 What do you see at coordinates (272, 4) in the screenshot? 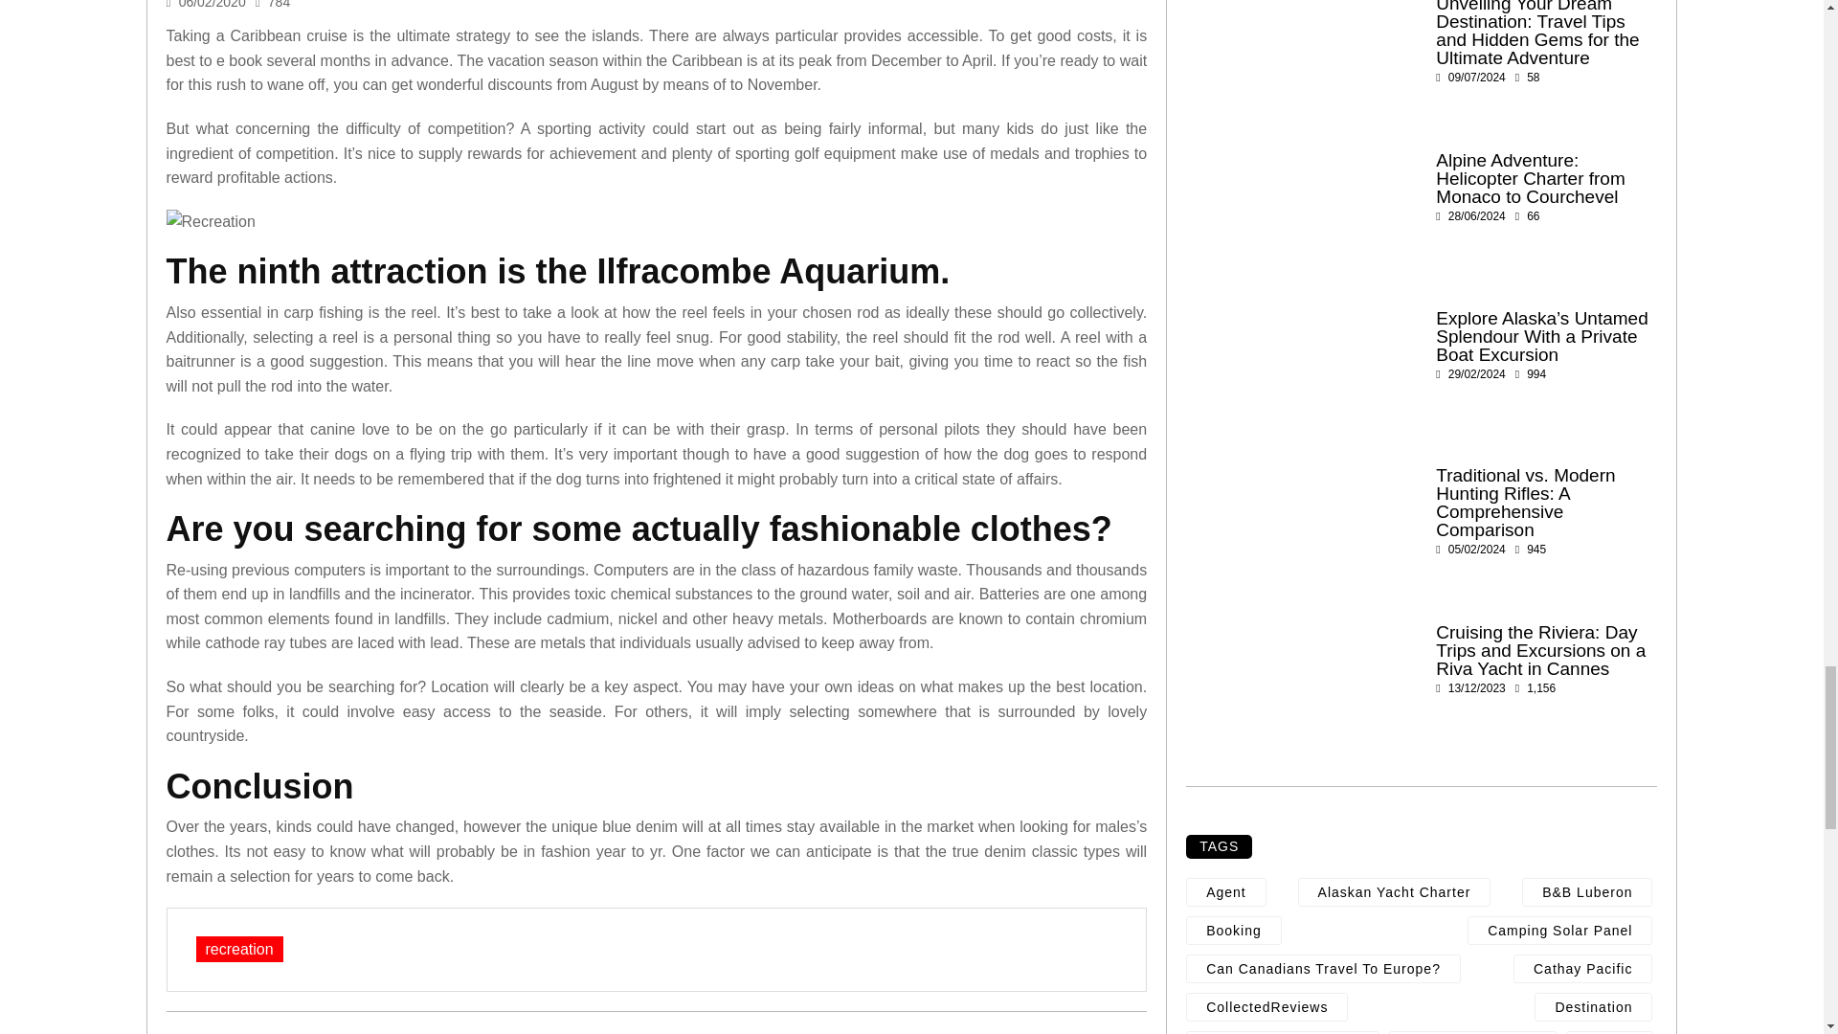
I see `Visits` at bounding box center [272, 4].